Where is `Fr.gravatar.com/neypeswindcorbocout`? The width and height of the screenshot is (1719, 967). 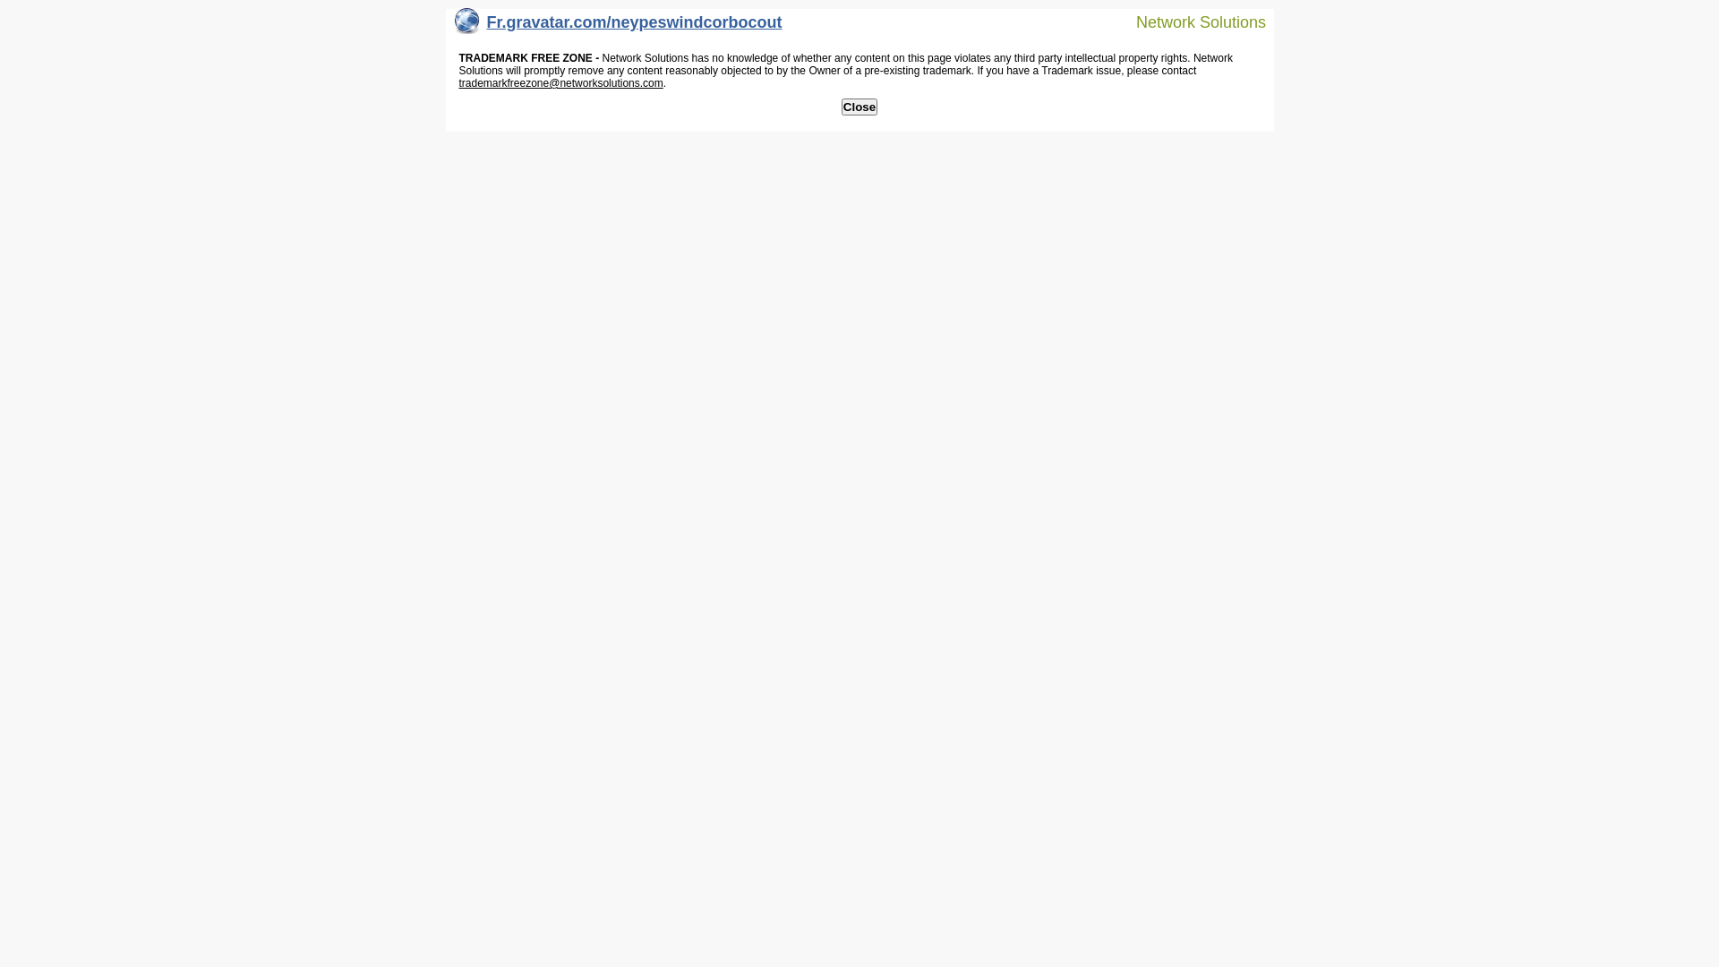 Fr.gravatar.com/neypeswindcorbocout is located at coordinates (619, 27).